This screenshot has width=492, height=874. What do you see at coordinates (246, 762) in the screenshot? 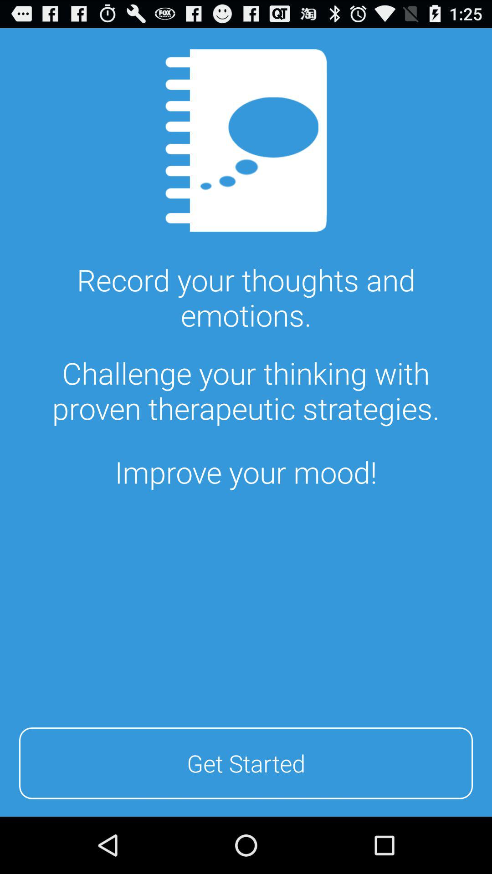
I see `launch item below the improve your mood!` at bounding box center [246, 762].